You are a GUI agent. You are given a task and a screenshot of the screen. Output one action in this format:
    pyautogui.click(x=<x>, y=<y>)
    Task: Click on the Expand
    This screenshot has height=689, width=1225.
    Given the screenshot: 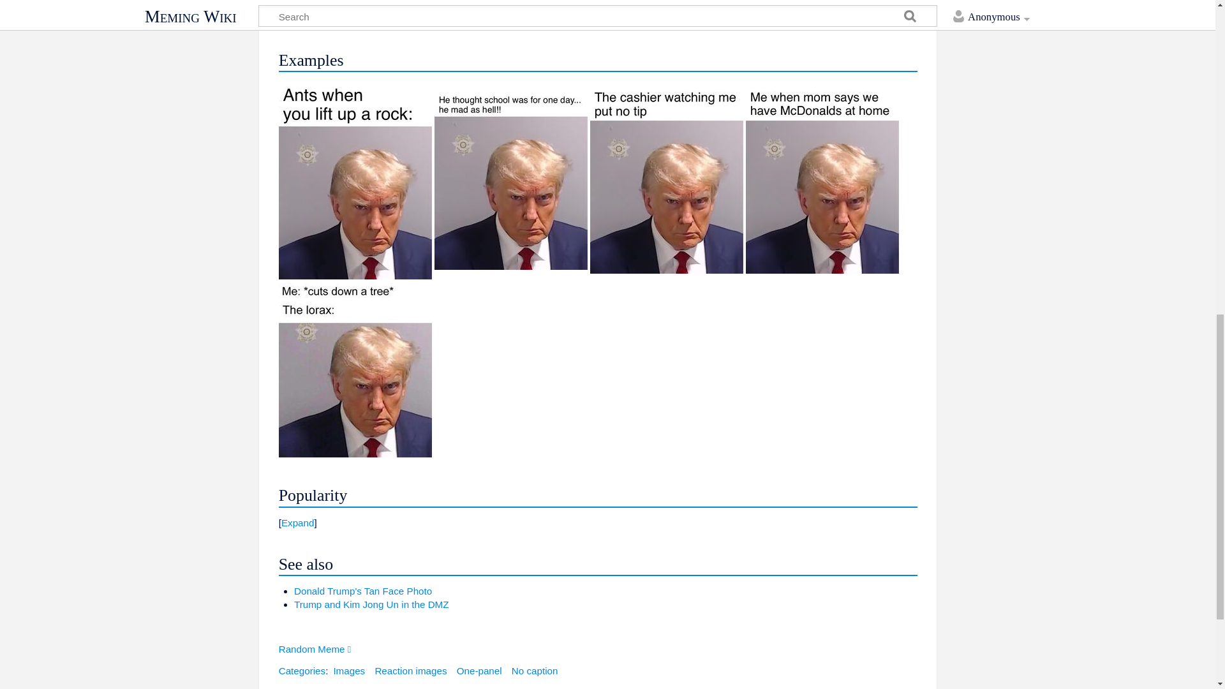 What is the action you would take?
    pyautogui.click(x=298, y=523)
    